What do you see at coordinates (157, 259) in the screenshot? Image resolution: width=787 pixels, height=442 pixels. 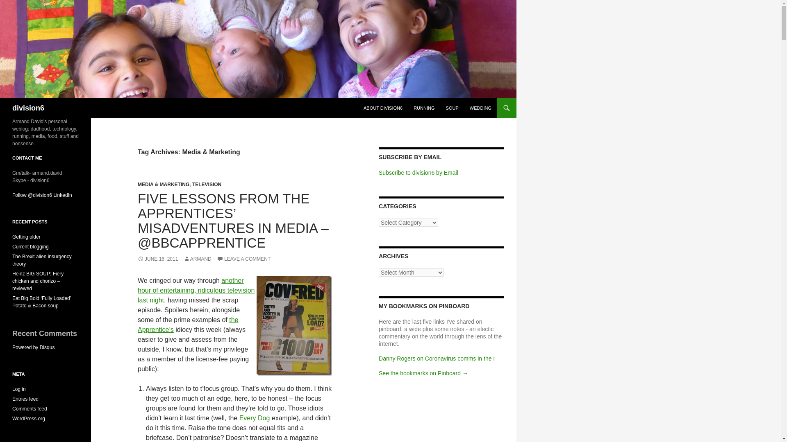 I see `JUNE 16, 2011` at bounding box center [157, 259].